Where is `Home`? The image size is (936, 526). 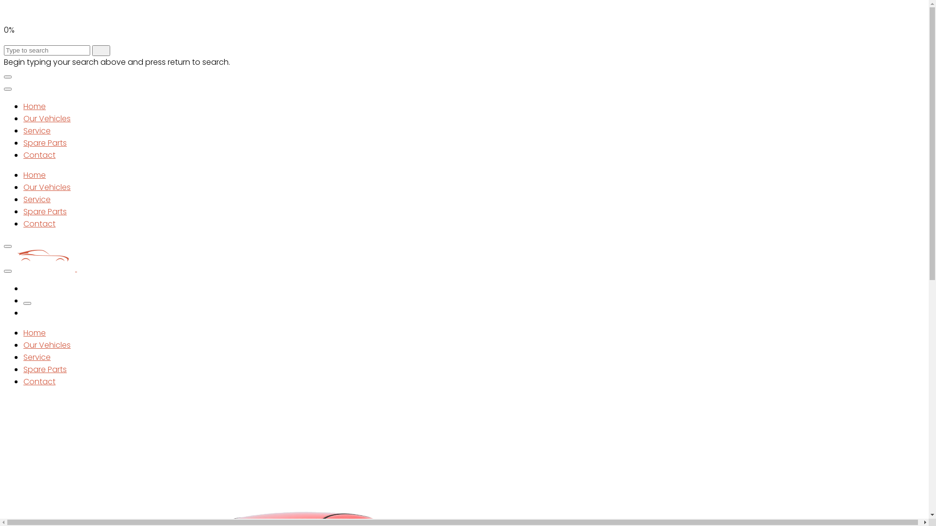 Home is located at coordinates (35, 106).